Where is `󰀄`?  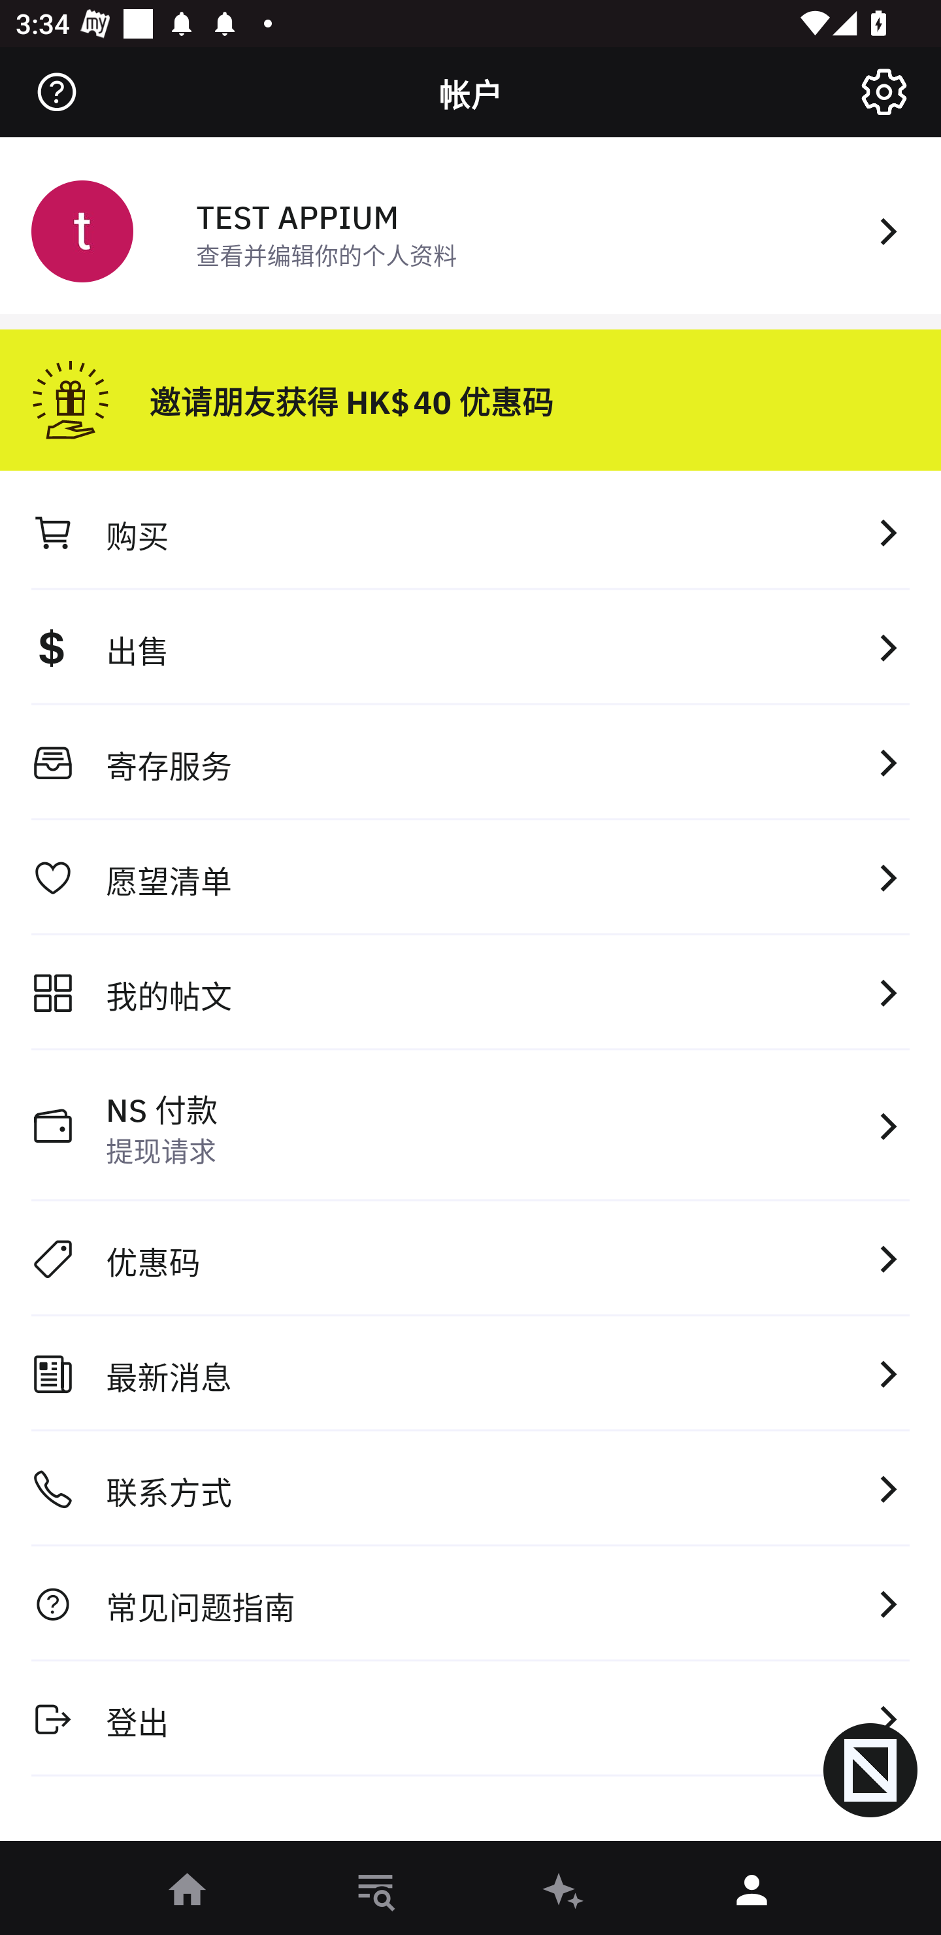 󰀄 is located at coordinates (753, 1891).